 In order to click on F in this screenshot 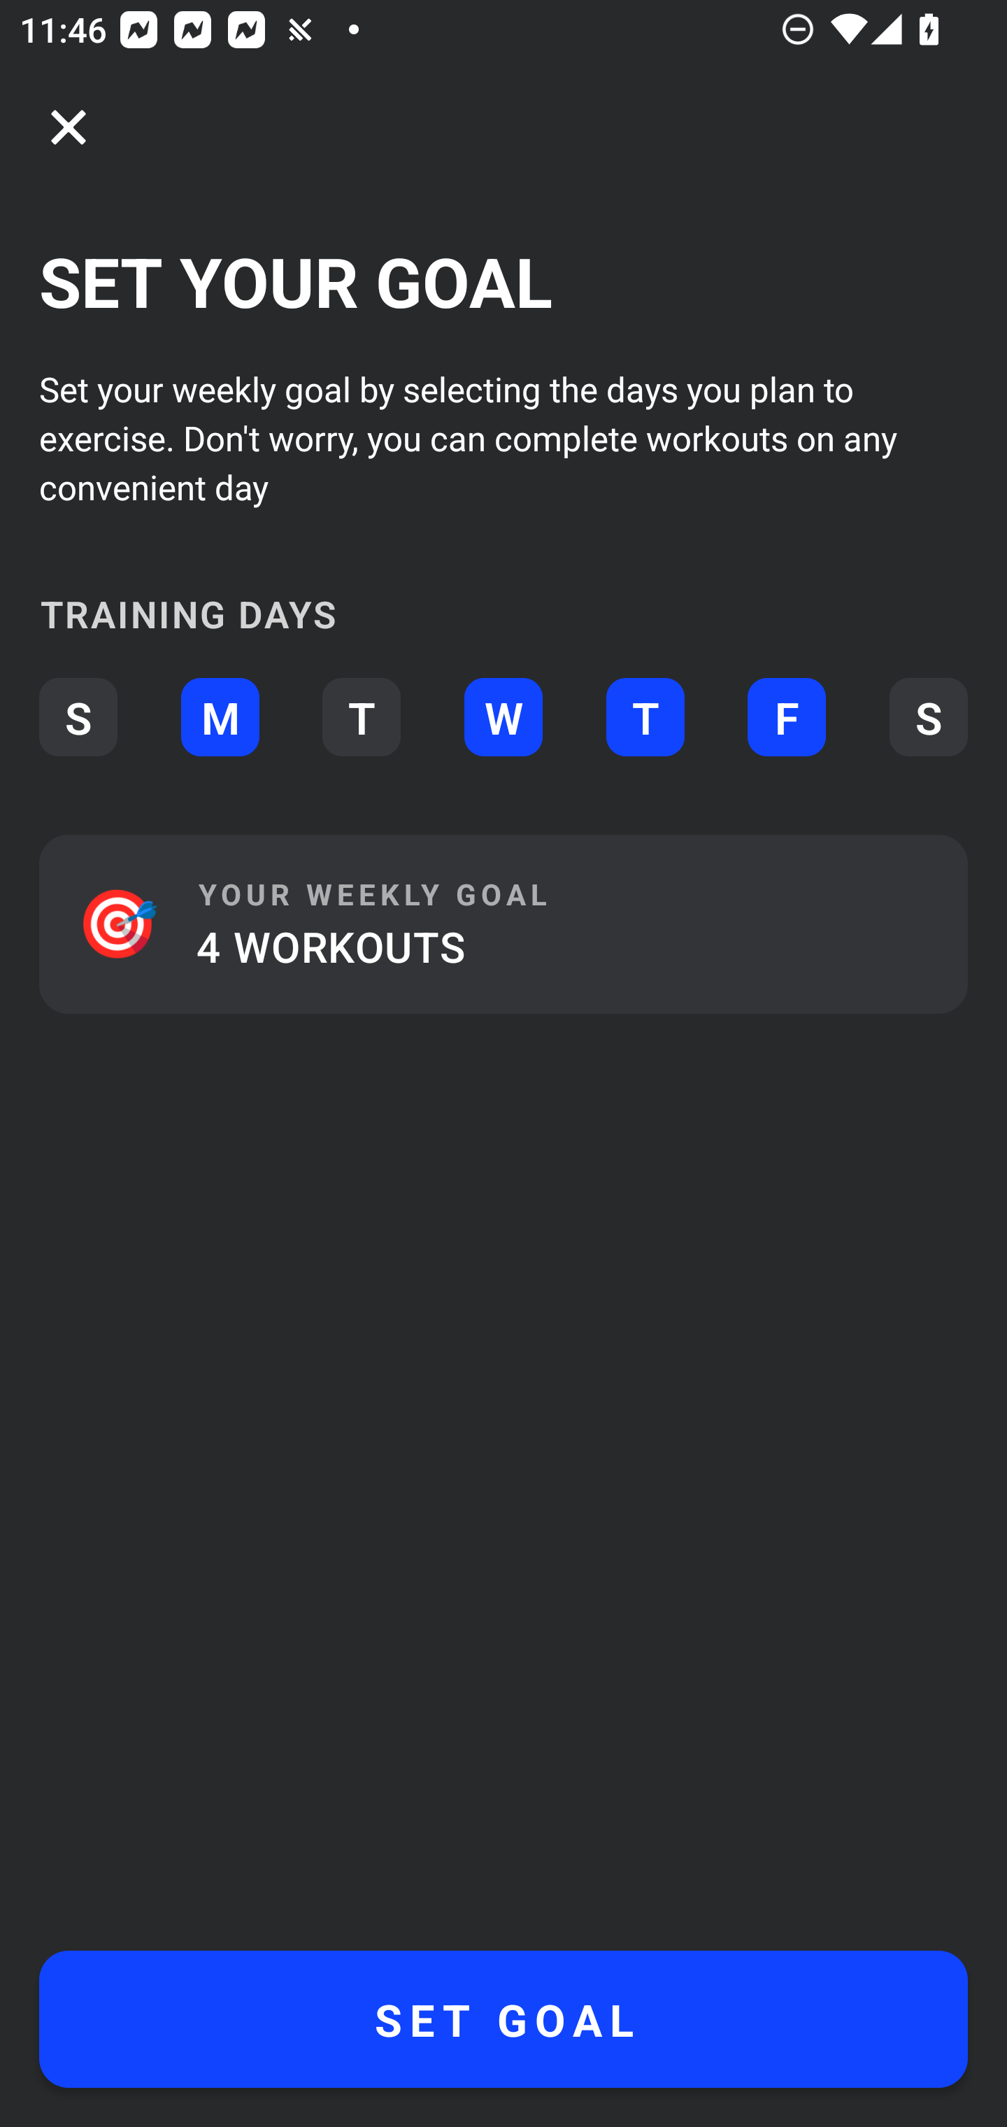, I will do `click(787, 718)`.